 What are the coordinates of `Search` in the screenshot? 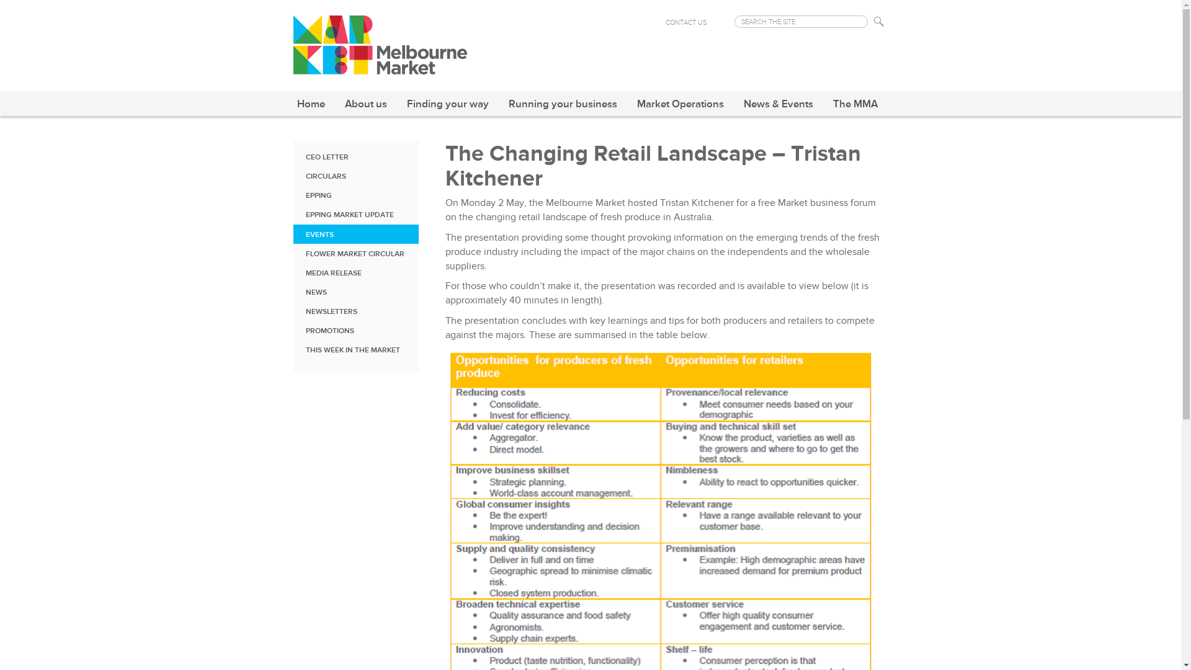 It's located at (880, 22).